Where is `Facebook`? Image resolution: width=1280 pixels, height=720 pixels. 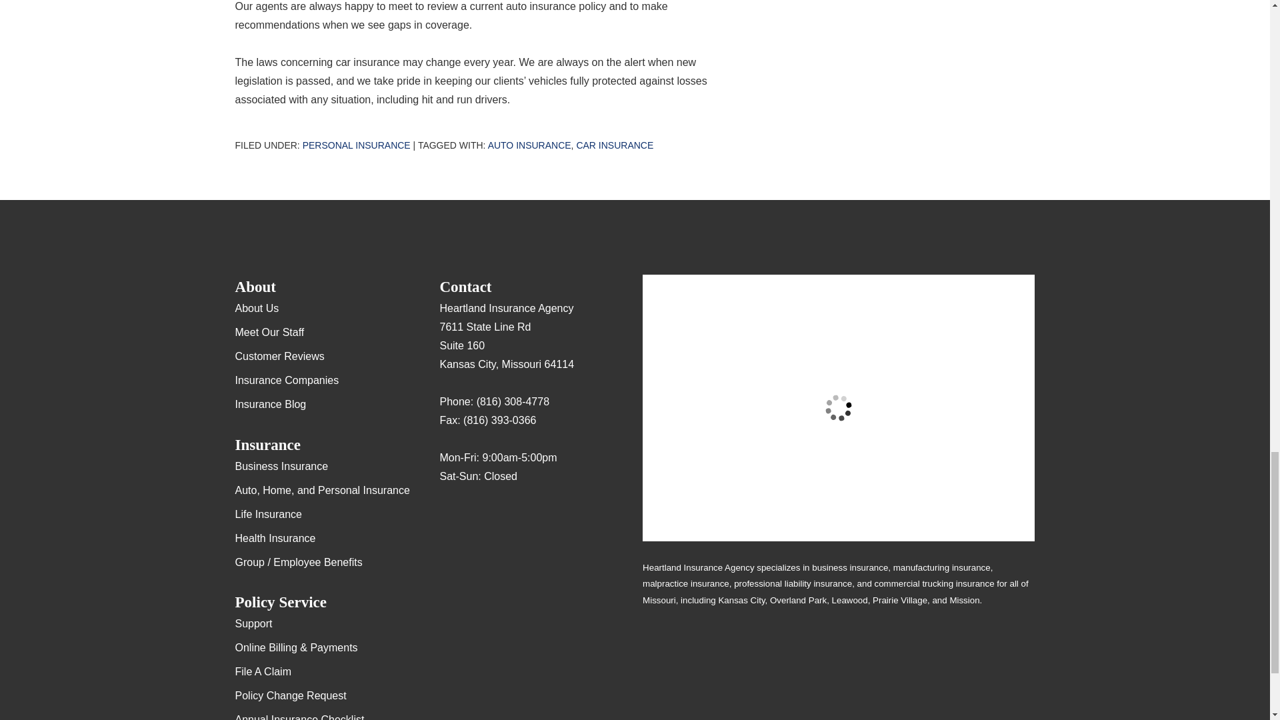 Facebook is located at coordinates (502, 516).